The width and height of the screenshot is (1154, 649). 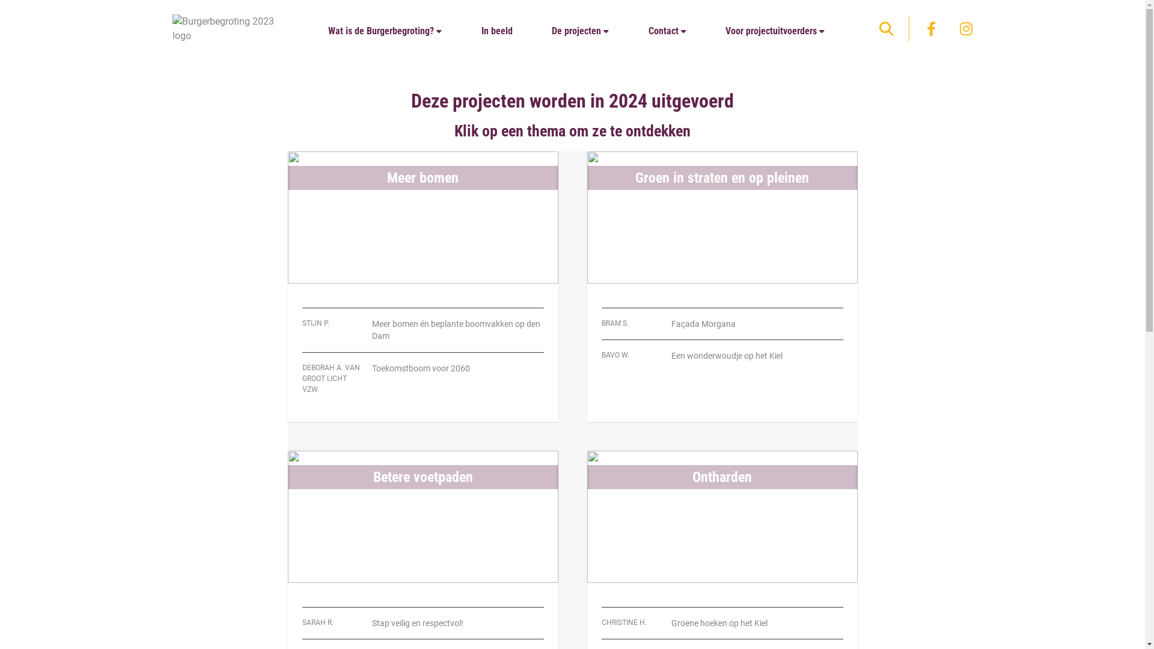 I want to click on CHRISTINE H.
Groene hoeken op het Kiel, so click(x=722, y=618).